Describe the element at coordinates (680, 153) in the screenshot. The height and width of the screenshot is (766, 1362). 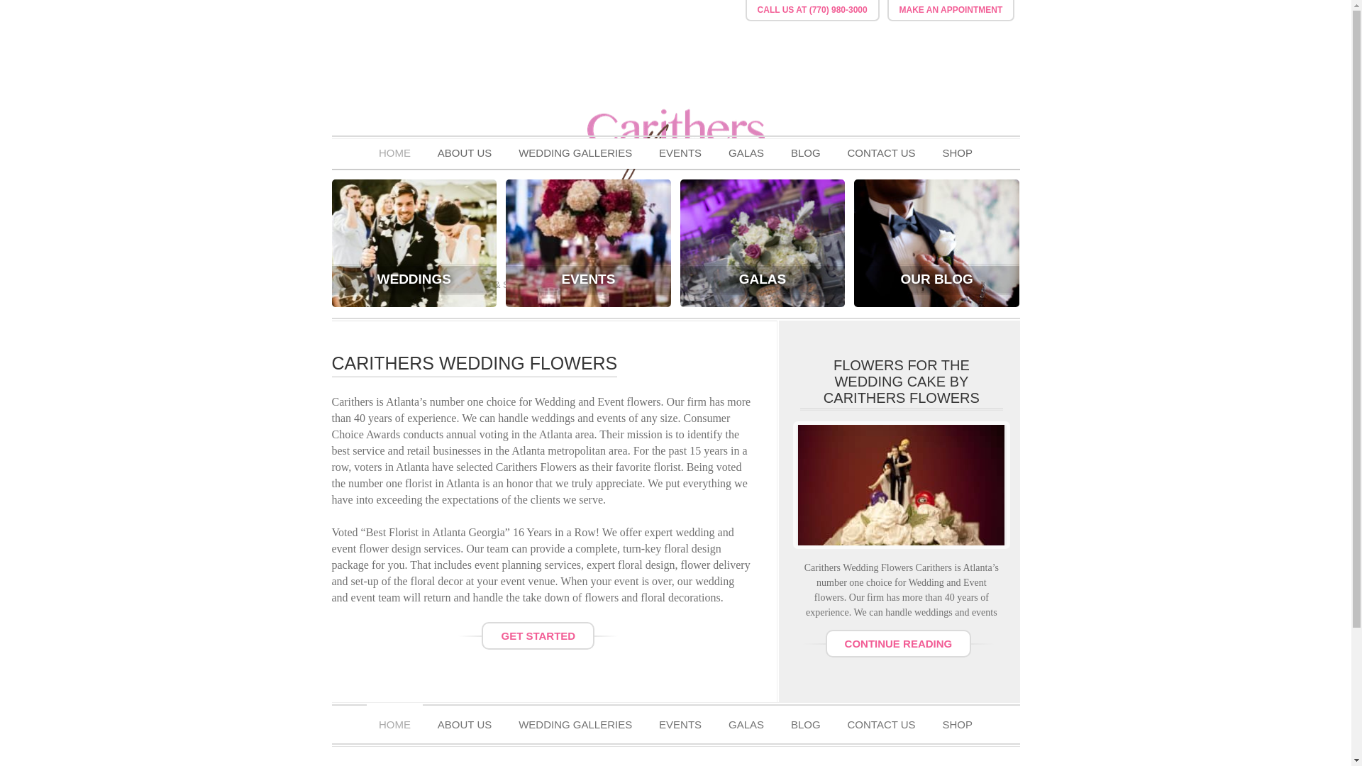
I see `EVENTS` at that location.